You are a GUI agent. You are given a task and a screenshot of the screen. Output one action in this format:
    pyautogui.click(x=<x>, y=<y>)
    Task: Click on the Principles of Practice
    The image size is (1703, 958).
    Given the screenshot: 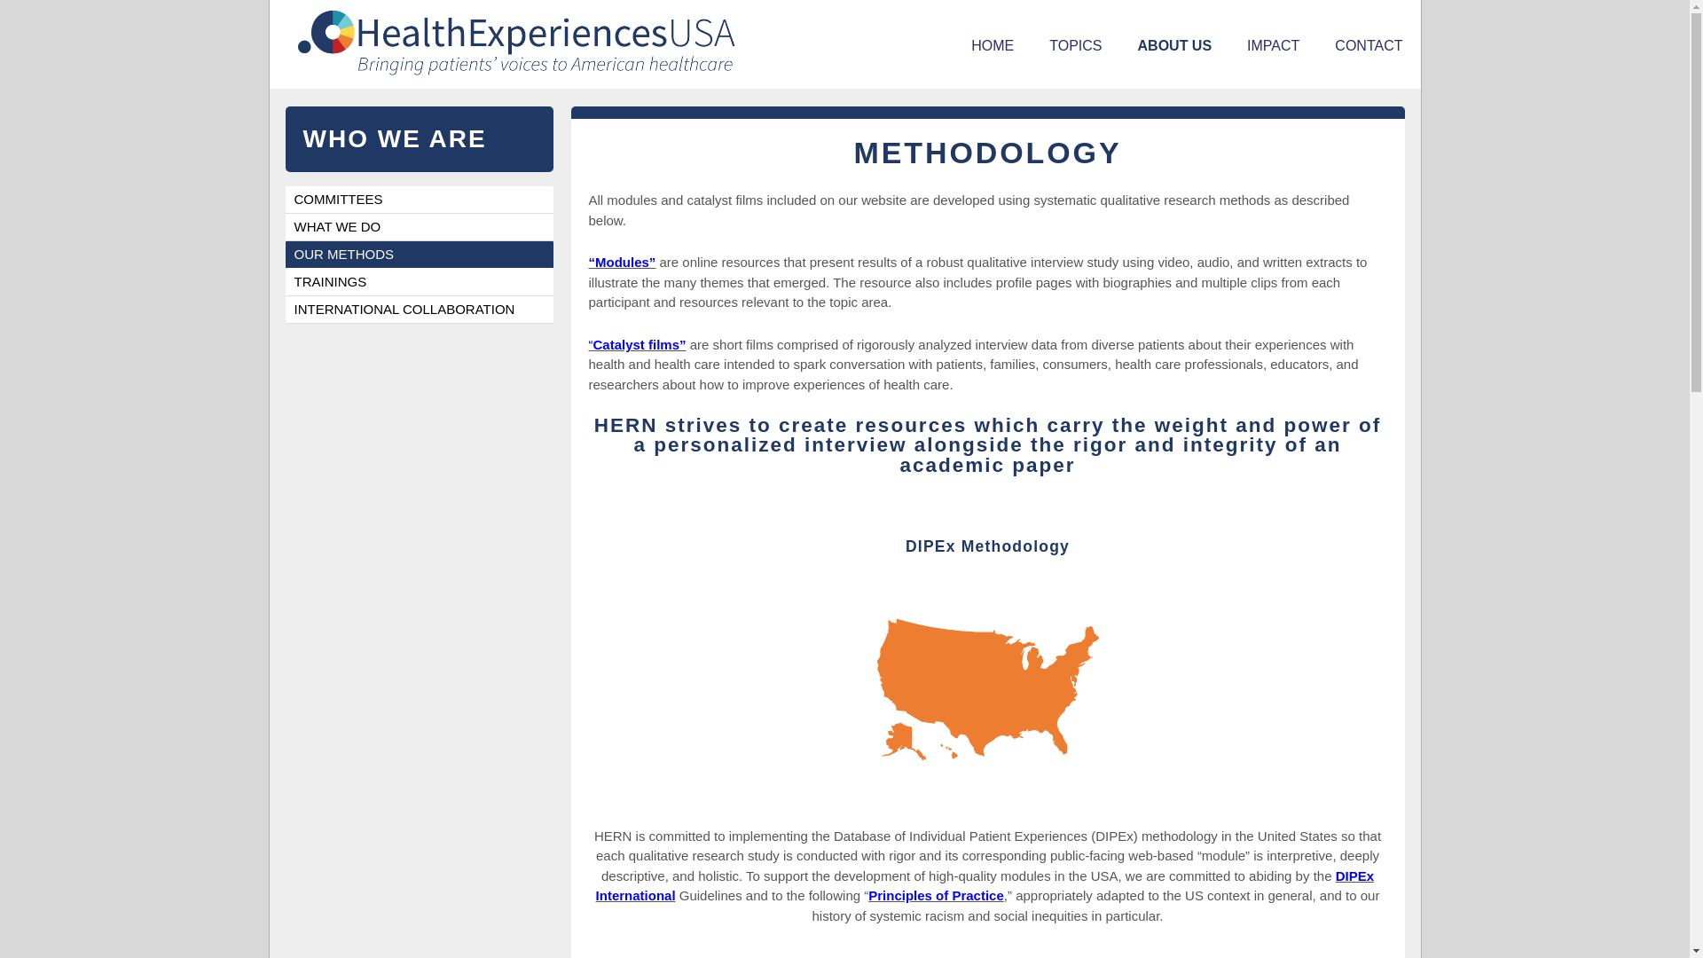 What is the action you would take?
    pyautogui.click(x=937, y=896)
    